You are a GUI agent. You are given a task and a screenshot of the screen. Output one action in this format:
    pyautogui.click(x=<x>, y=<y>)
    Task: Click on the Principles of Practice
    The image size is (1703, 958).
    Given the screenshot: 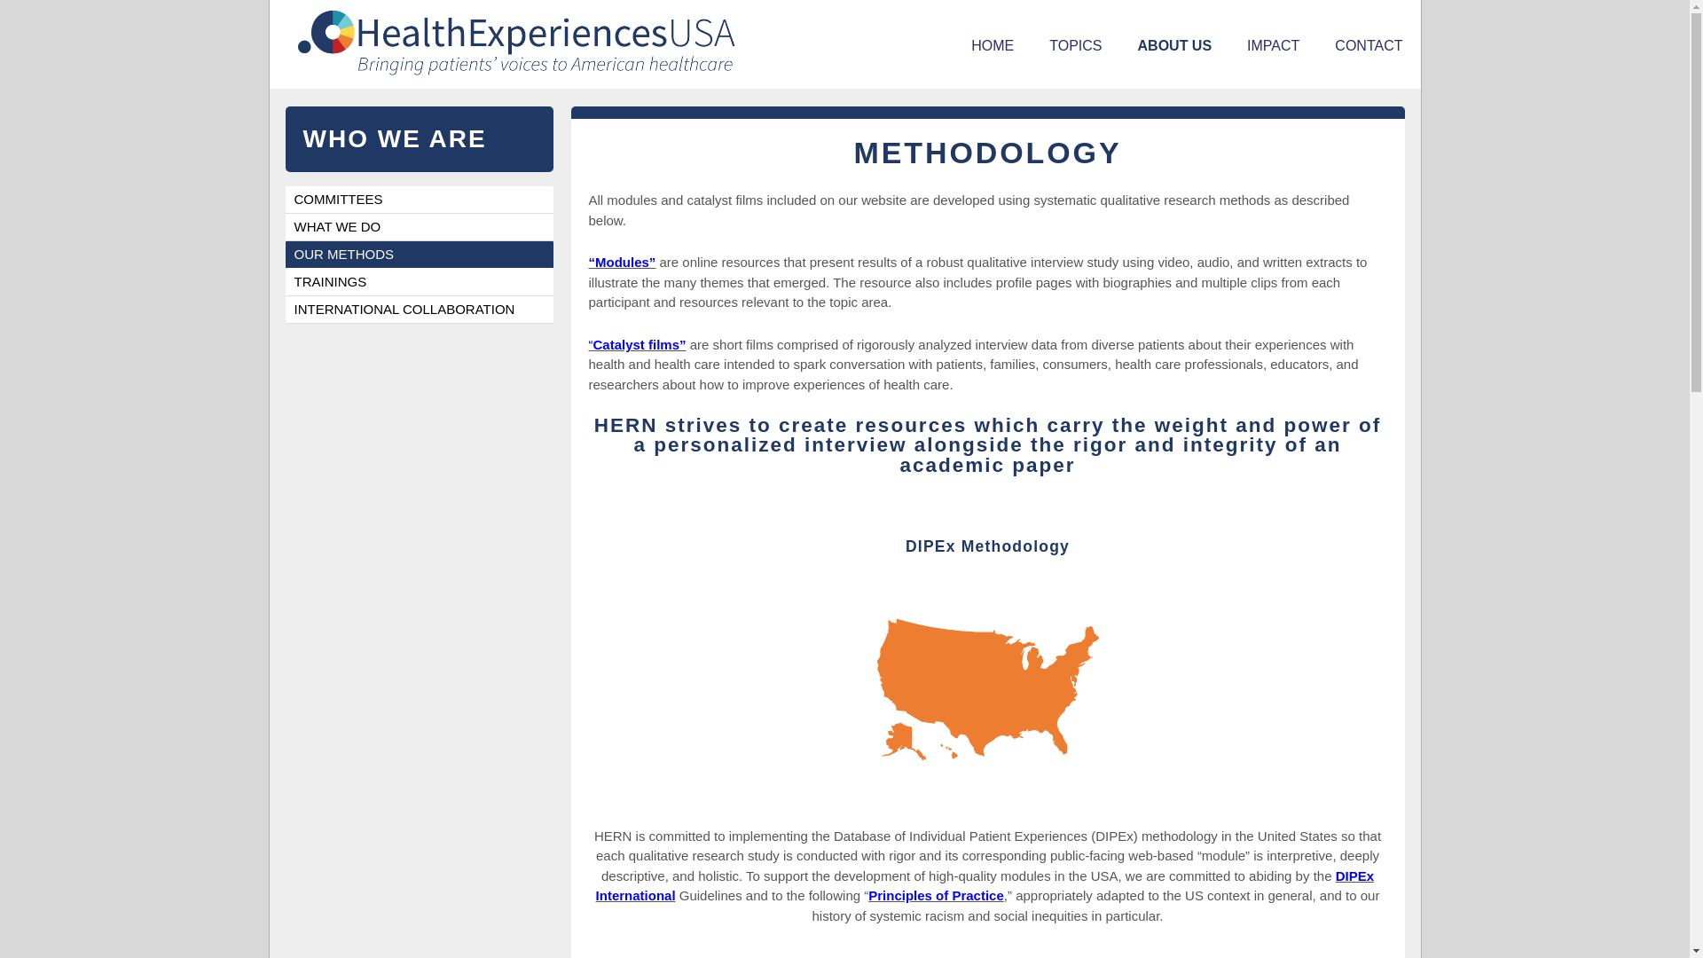 What is the action you would take?
    pyautogui.click(x=937, y=896)
    